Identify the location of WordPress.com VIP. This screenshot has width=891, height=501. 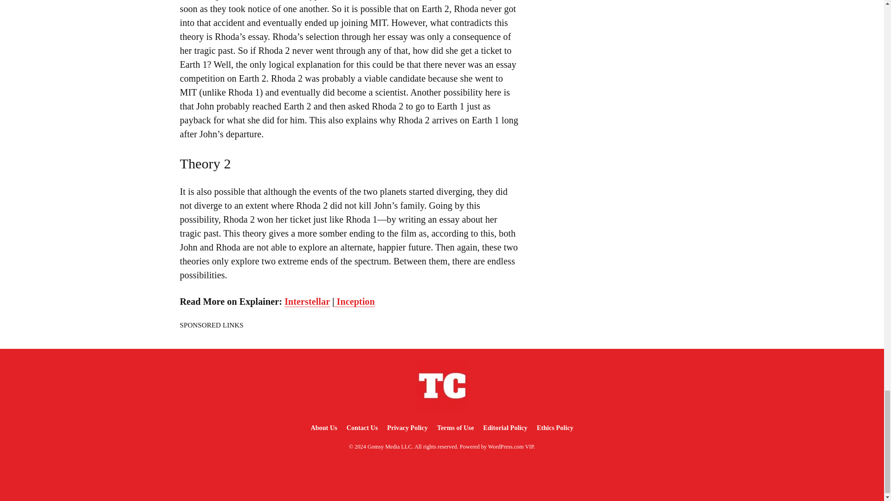
(511, 446).